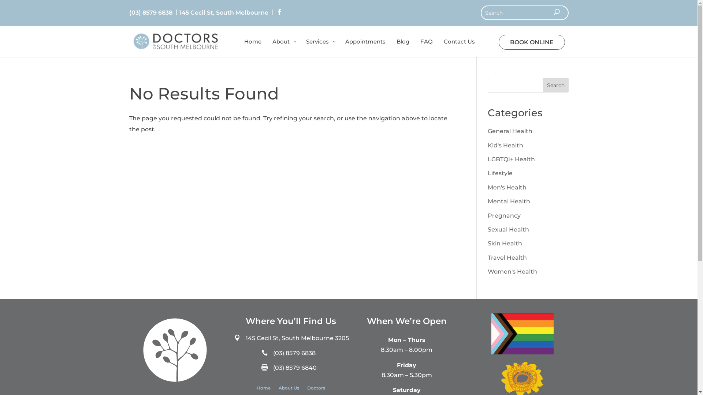 Image resolution: width=703 pixels, height=395 pixels. What do you see at coordinates (224, 13) in the screenshot?
I see `145 Cecil St, South Melbourne` at bounding box center [224, 13].